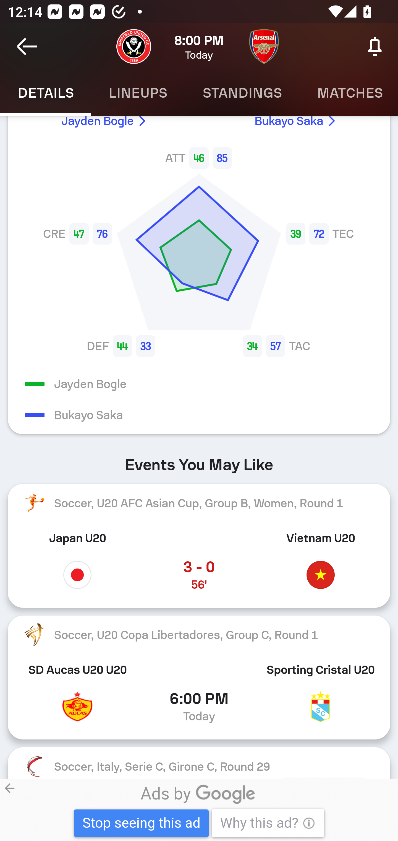  Describe the element at coordinates (199, 461) in the screenshot. I see `Events You May Like` at that location.